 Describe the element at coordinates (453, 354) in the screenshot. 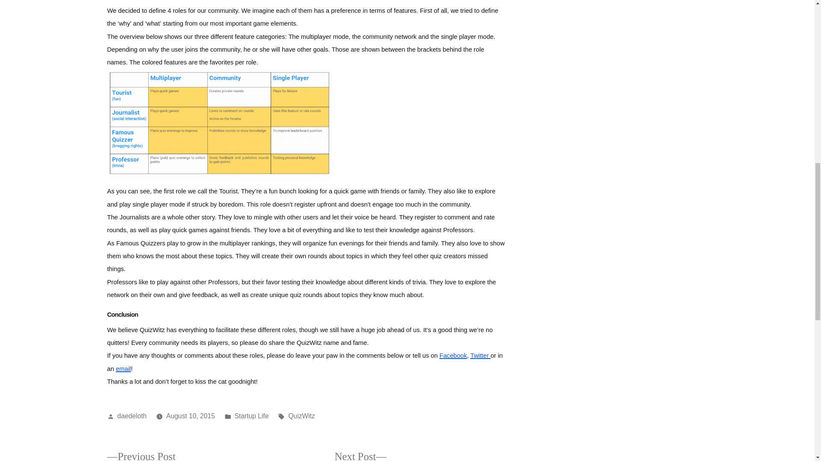

I see `Facebook` at that location.